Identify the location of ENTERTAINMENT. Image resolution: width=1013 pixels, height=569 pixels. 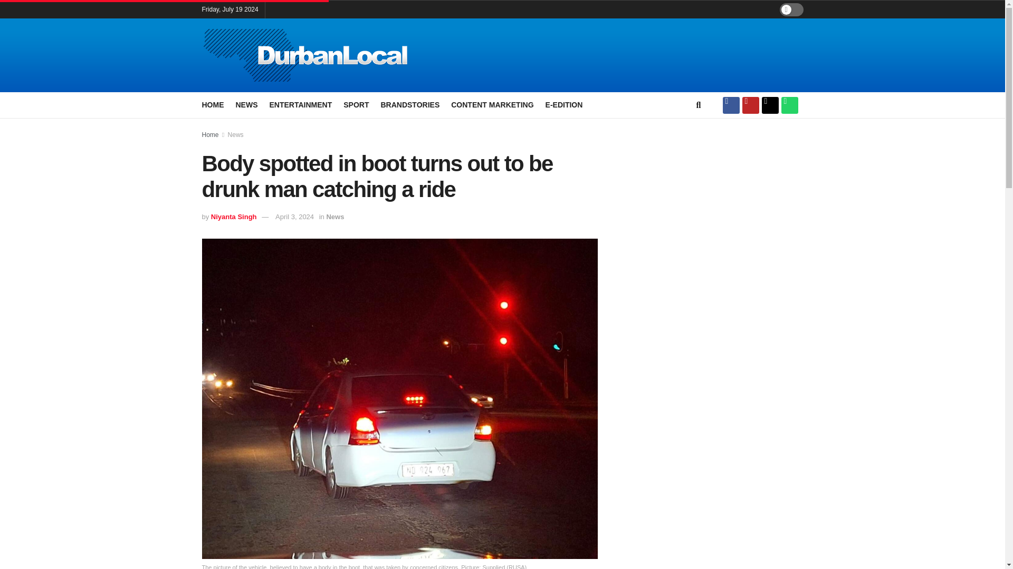
(301, 104).